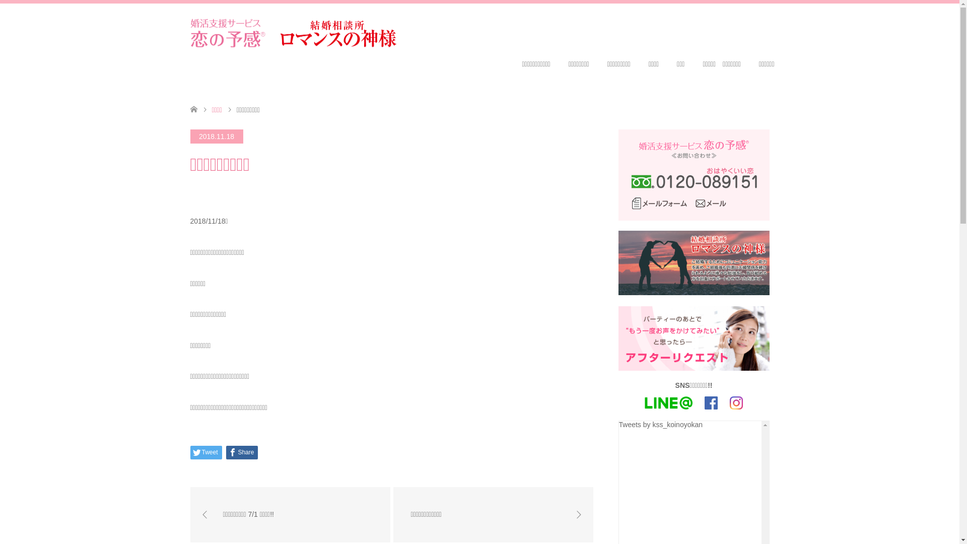  Describe the element at coordinates (242, 452) in the screenshot. I see `Share` at that location.